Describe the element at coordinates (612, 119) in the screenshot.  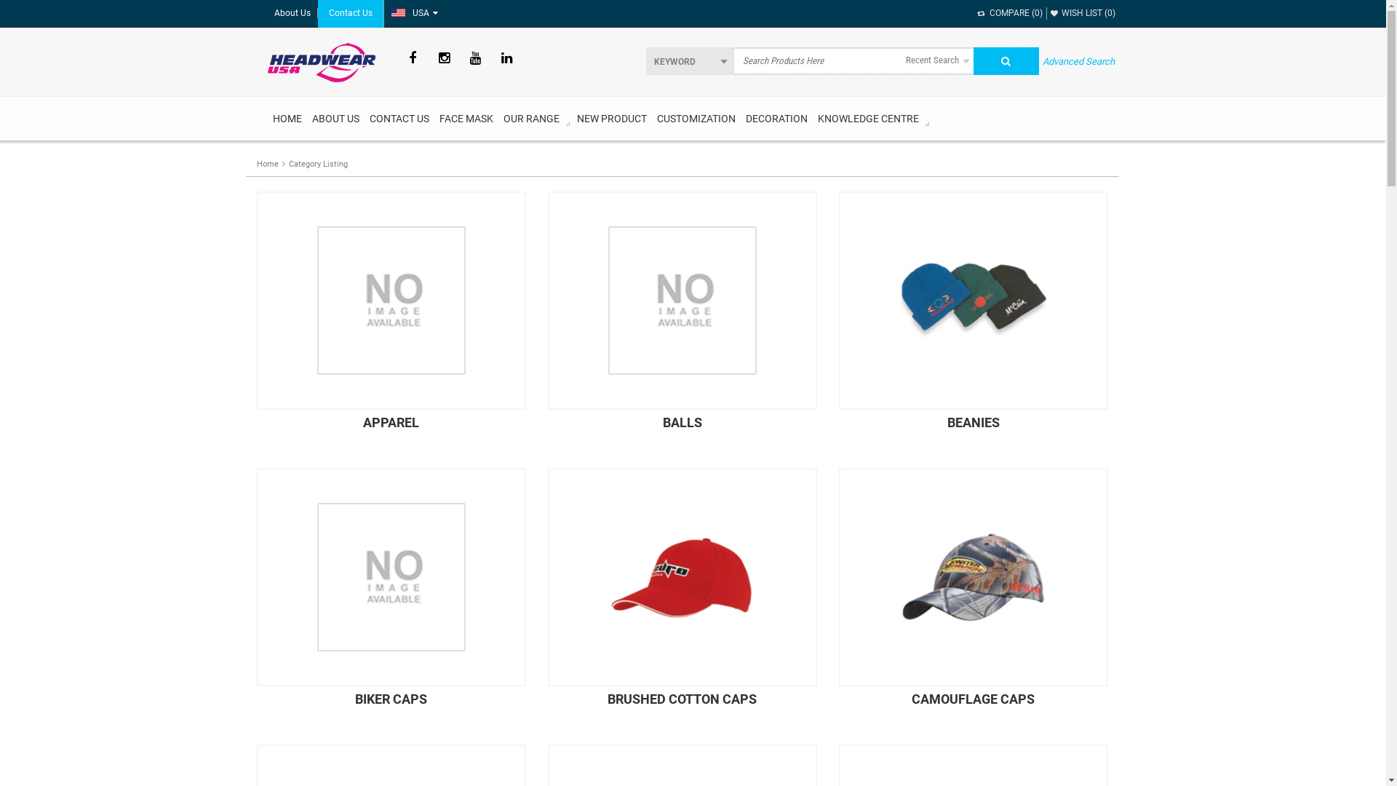
I see `NEW PRODUCT` at that location.